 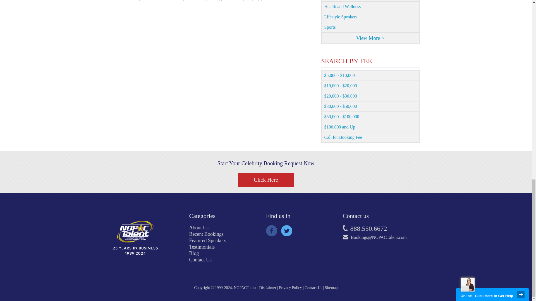 What do you see at coordinates (370, 17) in the screenshot?
I see `Lifestyle Speakers` at bounding box center [370, 17].